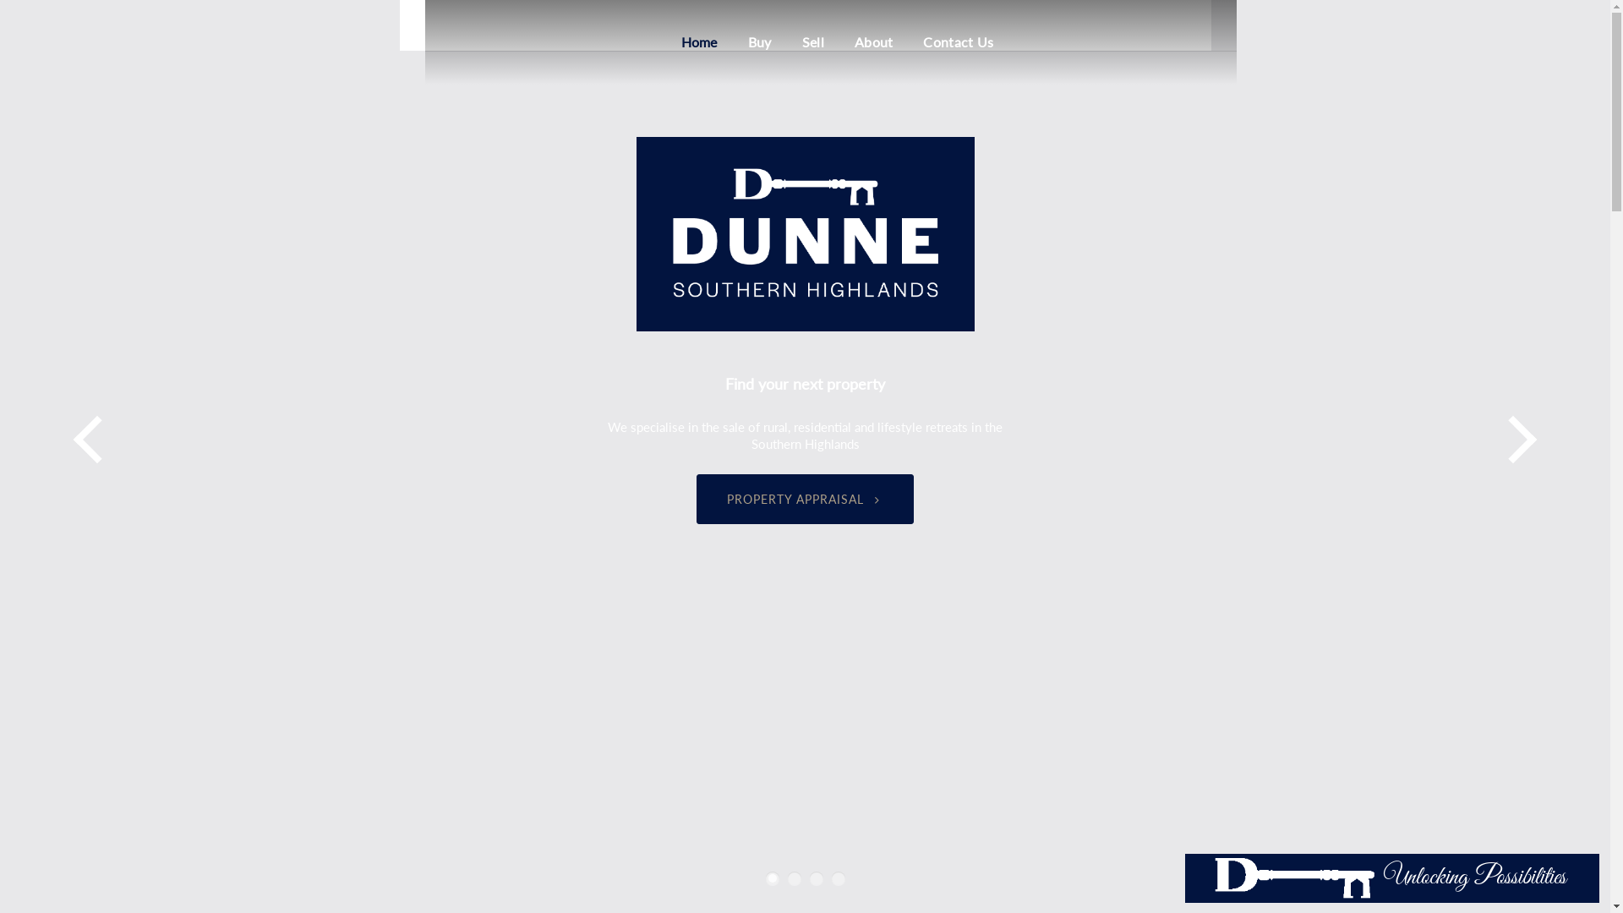 This screenshot has height=913, width=1623. What do you see at coordinates (700, 42) in the screenshot?
I see `Home` at bounding box center [700, 42].